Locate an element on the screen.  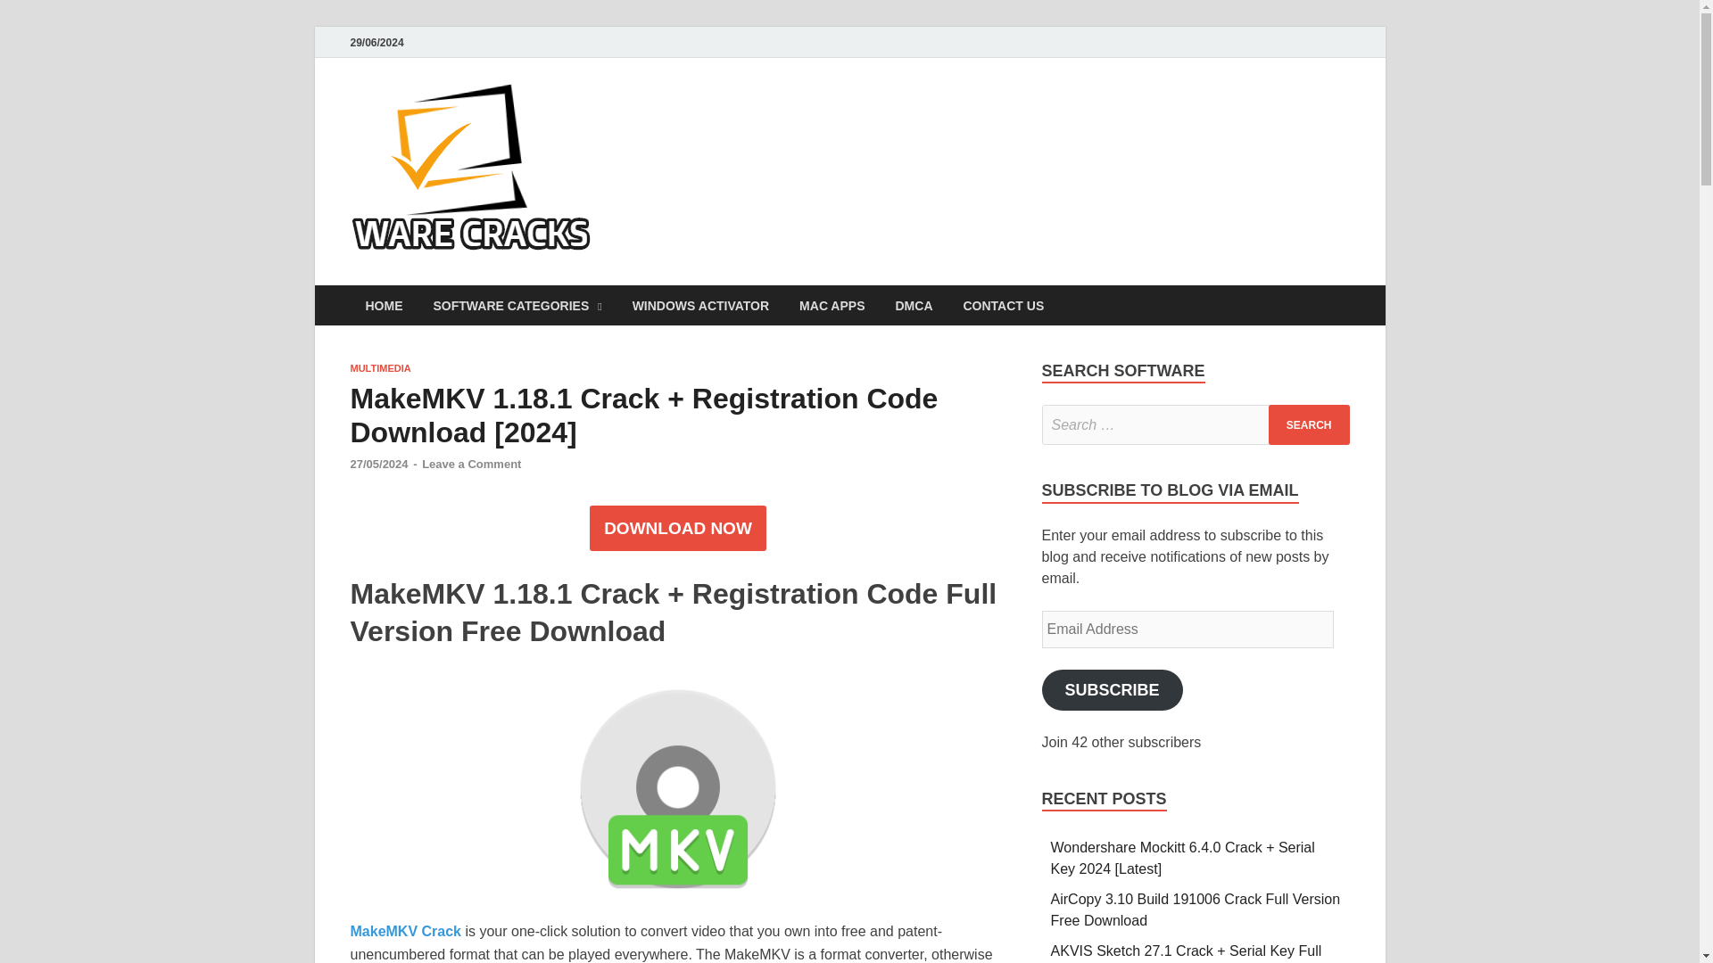
MAC APPS is located at coordinates (832, 305).